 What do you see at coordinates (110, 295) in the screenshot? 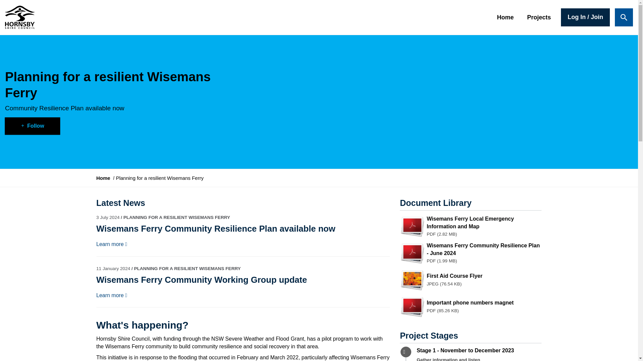
I see `Learn more` at bounding box center [110, 295].